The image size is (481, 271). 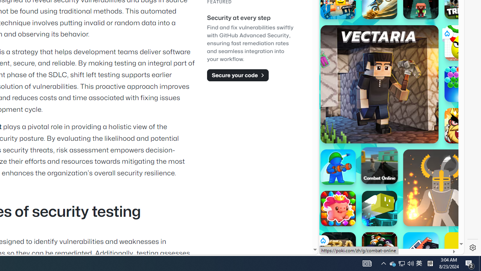 What do you see at coordinates (457, 109) in the screenshot?
I see `Crazy Cars` at bounding box center [457, 109].